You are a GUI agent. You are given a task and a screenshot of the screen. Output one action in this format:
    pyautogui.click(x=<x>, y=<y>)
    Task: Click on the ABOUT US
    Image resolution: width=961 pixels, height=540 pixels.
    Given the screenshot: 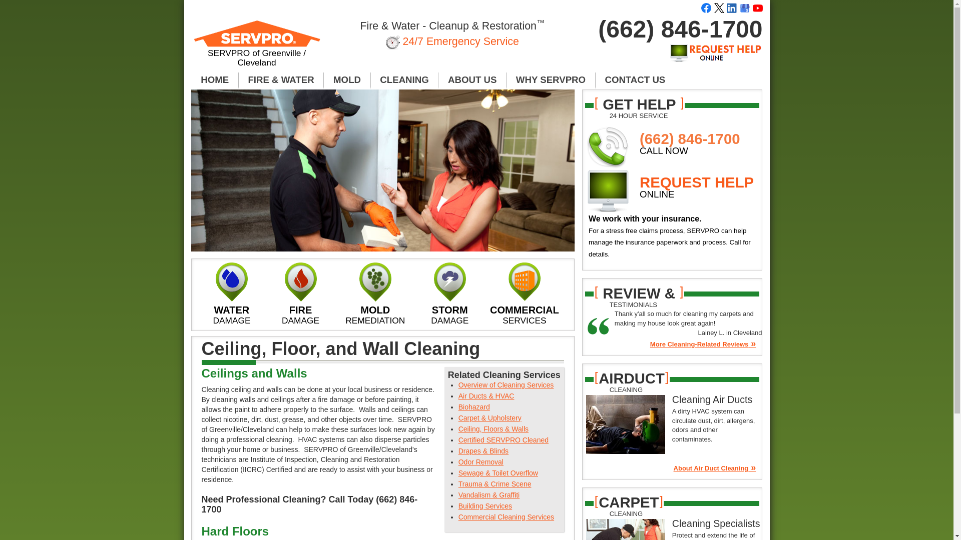 What is the action you would take?
    pyautogui.click(x=472, y=80)
    